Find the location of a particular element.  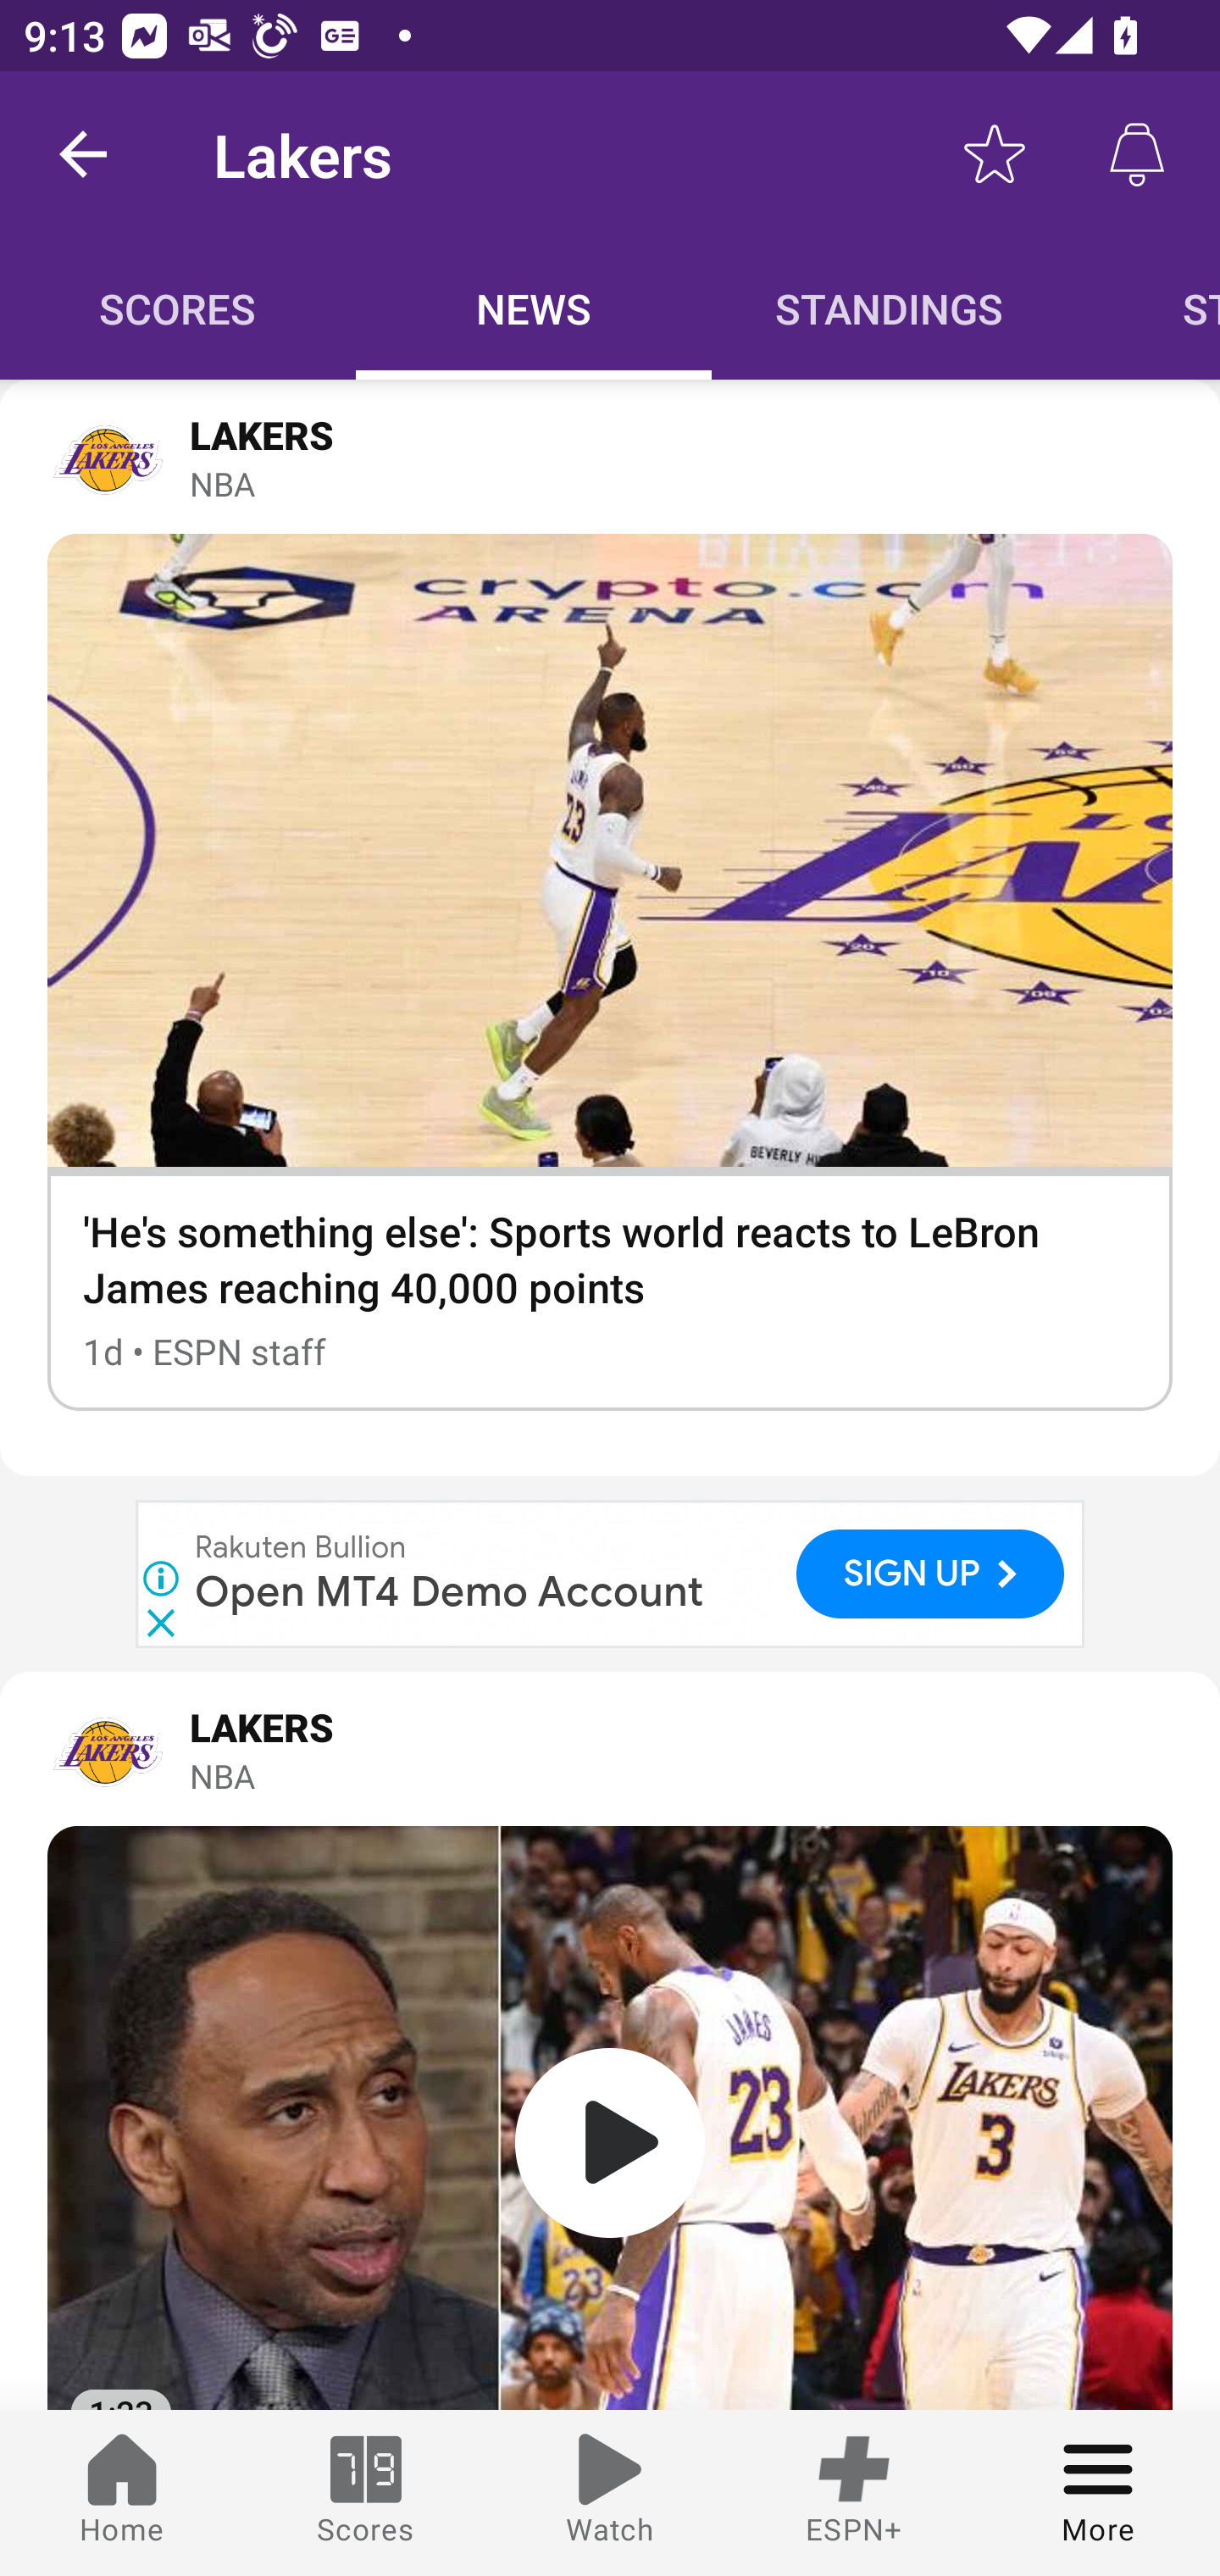

Favorite toggle is located at coordinates (995, 154).